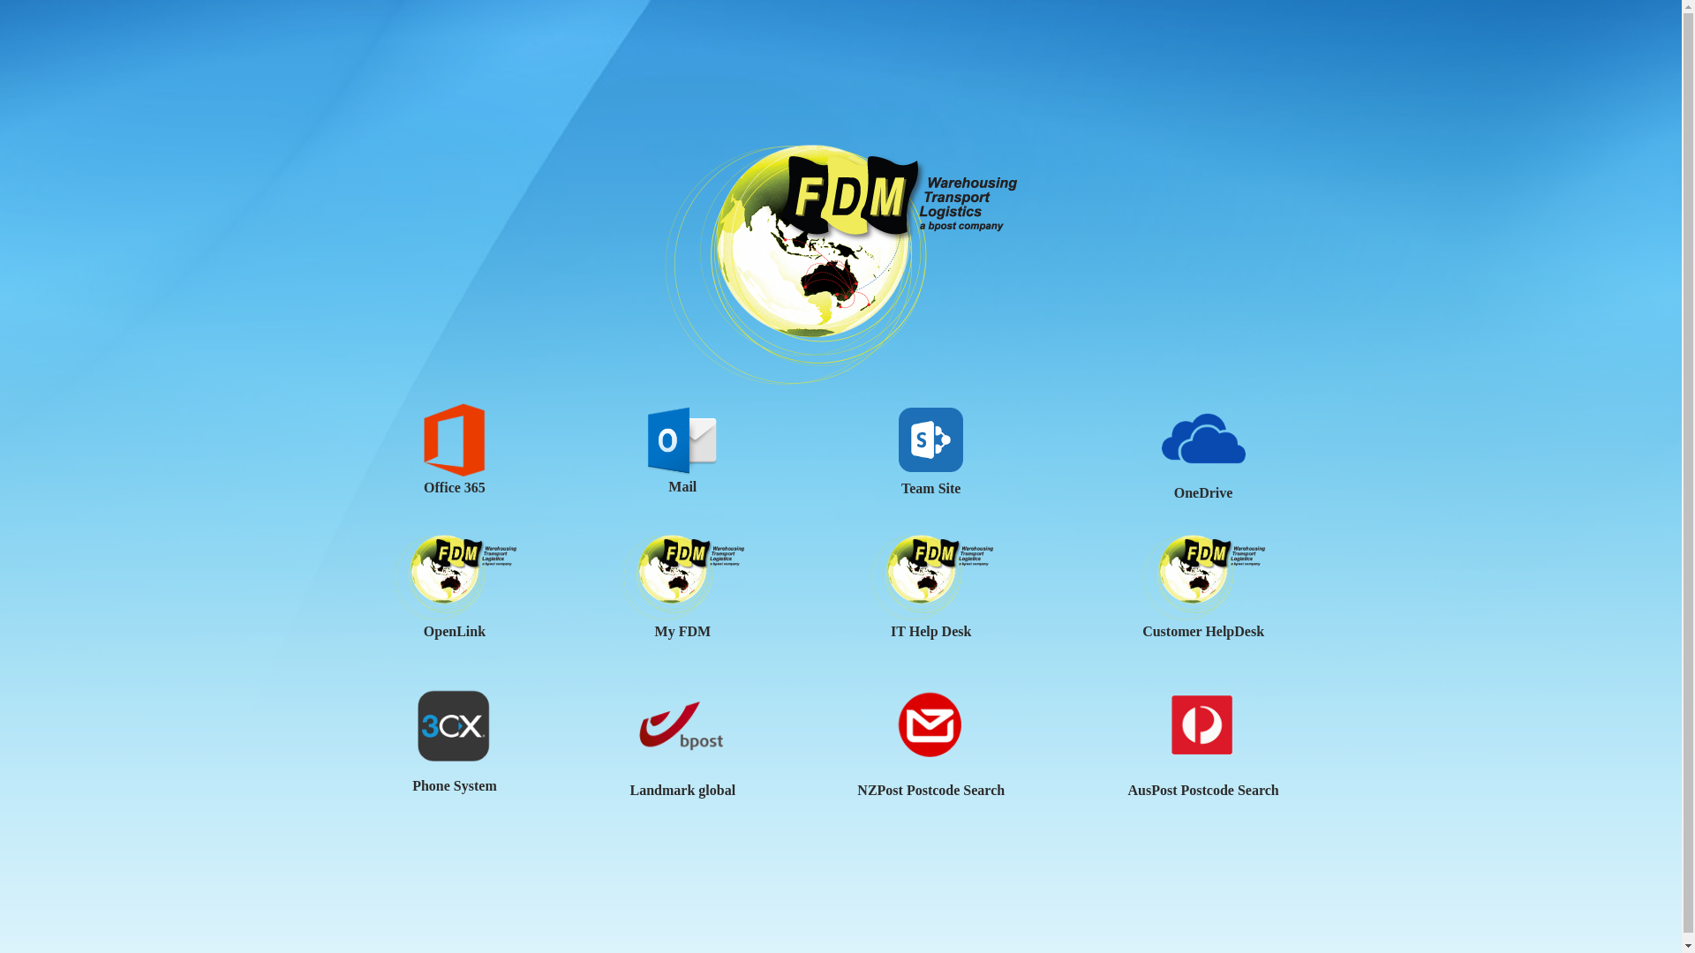  Describe the element at coordinates (930, 632) in the screenshot. I see `IT Help Desk` at that location.